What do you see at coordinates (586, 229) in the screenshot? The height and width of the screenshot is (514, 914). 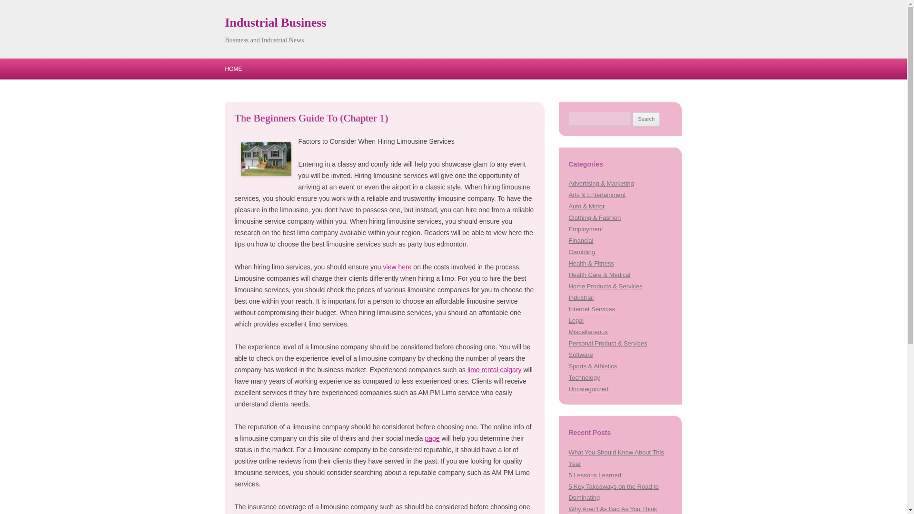 I see `Employment` at bounding box center [586, 229].